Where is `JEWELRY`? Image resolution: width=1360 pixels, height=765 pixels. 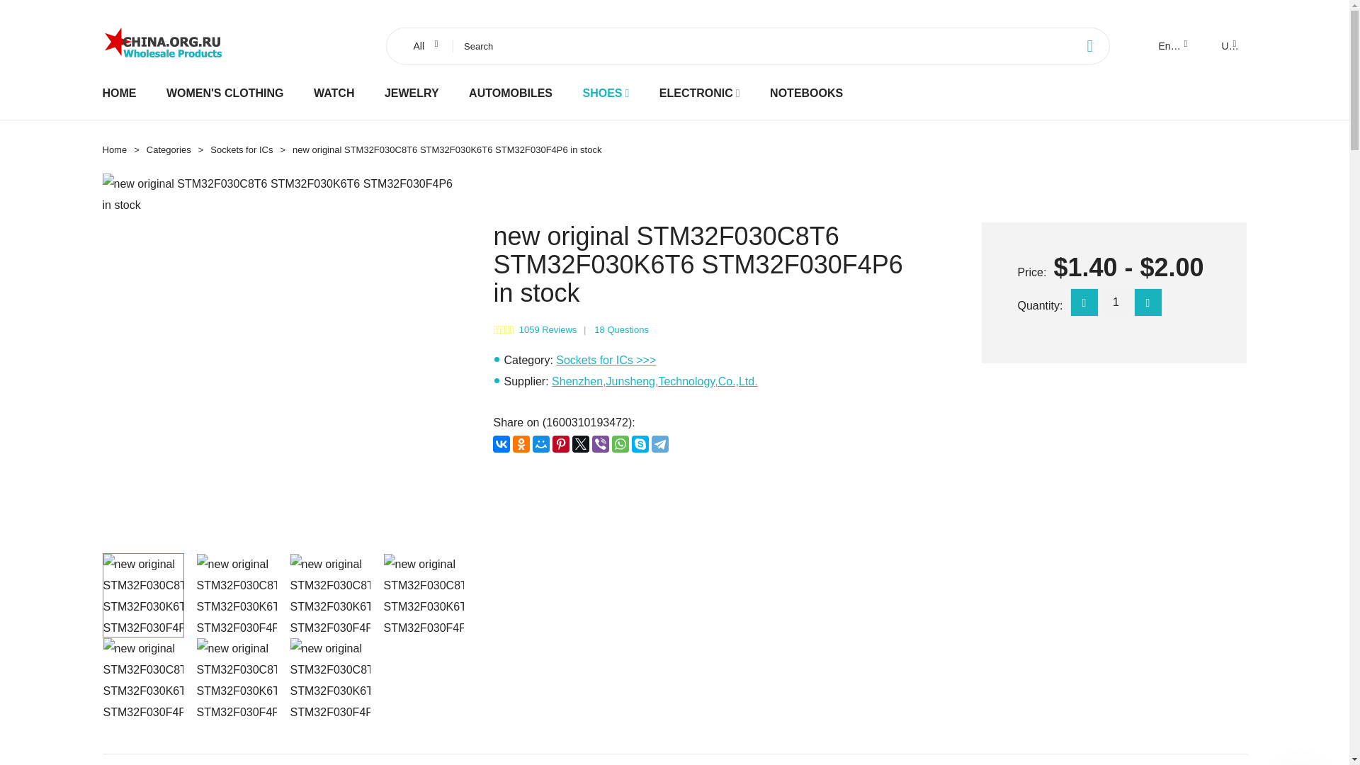
JEWELRY is located at coordinates (412, 93).